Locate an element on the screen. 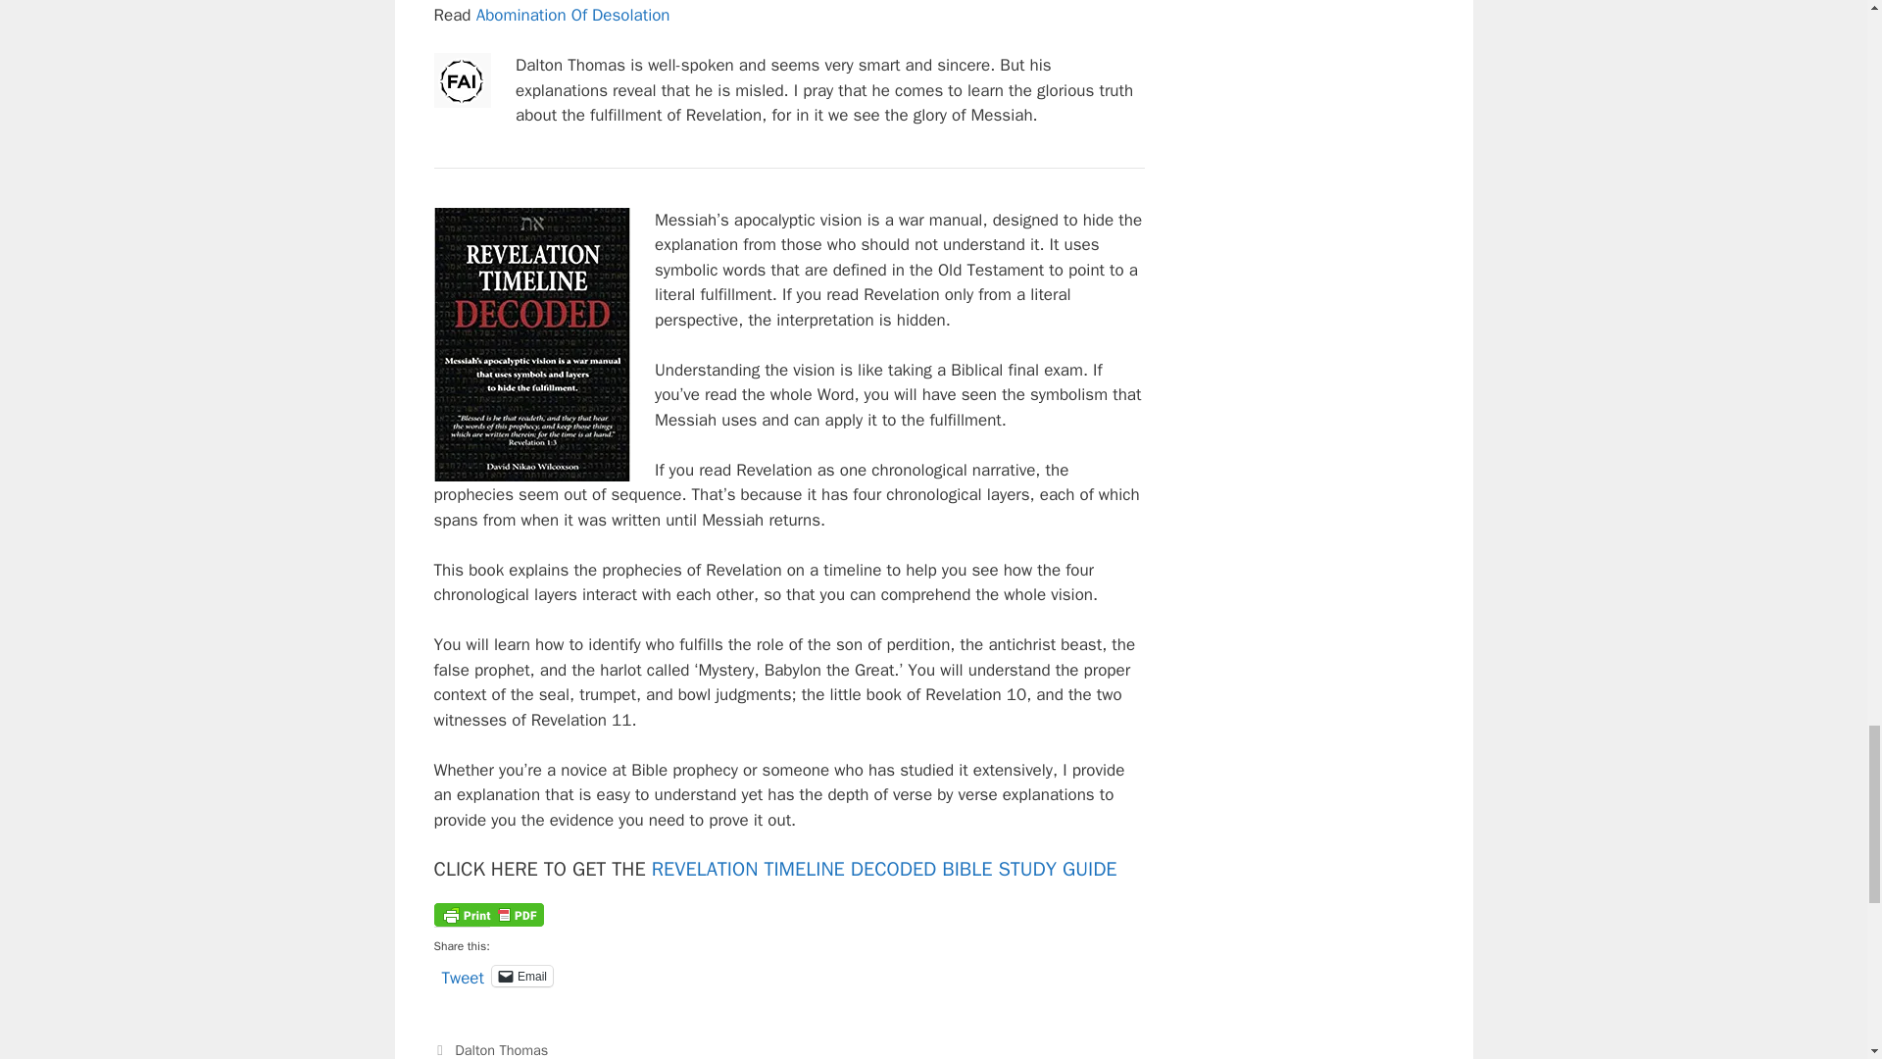 This screenshot has width=1882, height=1059. Click to email a link to a friend is located at coordinates (521, 975).